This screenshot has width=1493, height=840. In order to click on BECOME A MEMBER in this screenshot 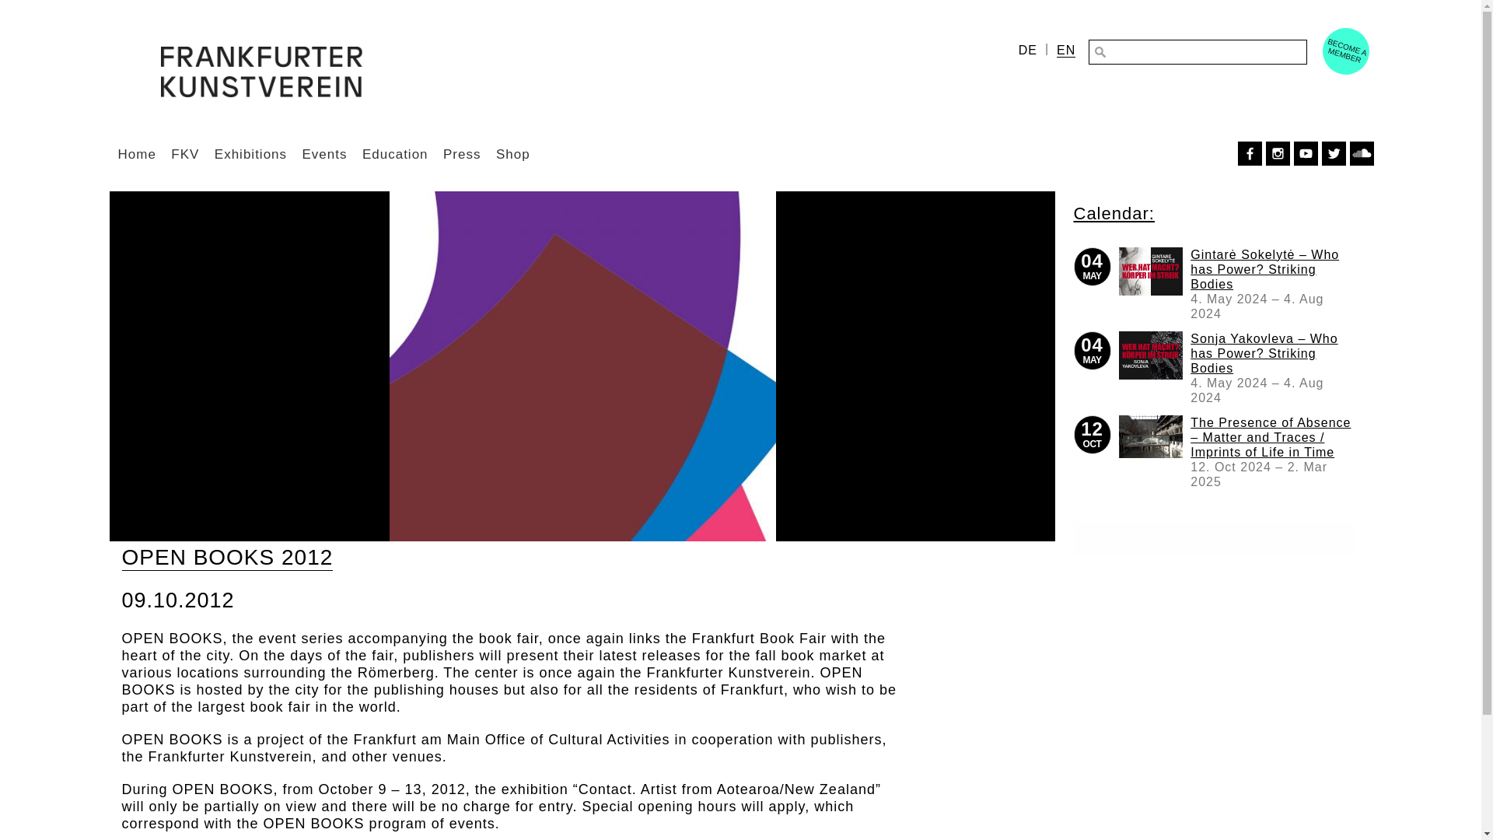, I will do `click(1339, 45)`.